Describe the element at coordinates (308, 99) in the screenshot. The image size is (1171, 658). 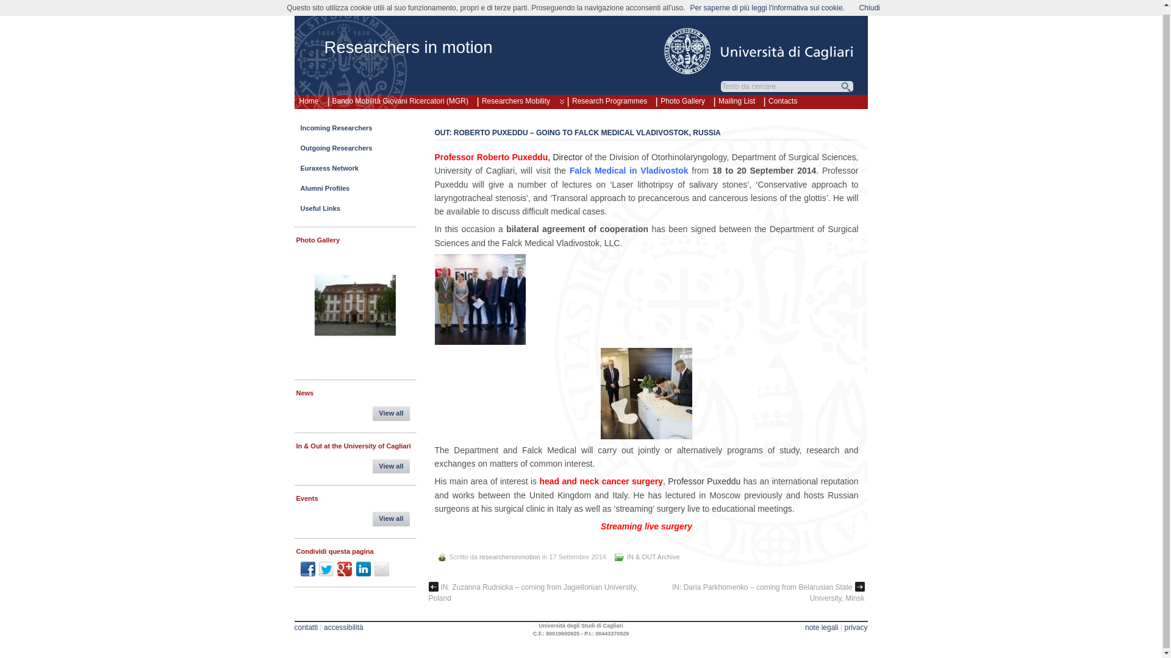
I see `Home` at that location.